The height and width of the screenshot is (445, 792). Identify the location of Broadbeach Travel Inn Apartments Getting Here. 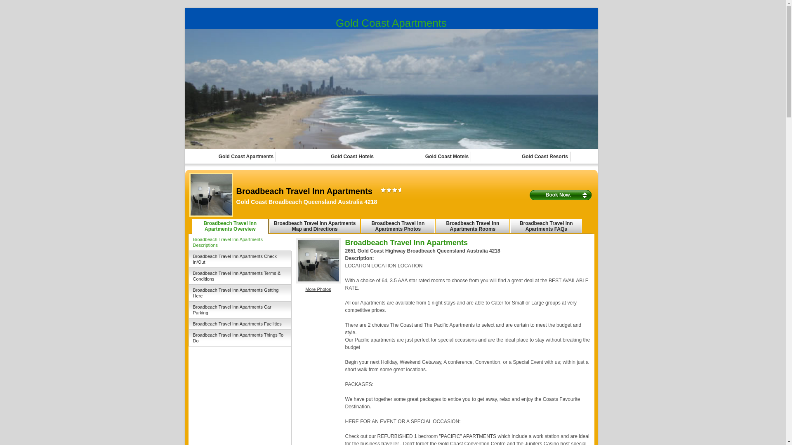
(240, 293).